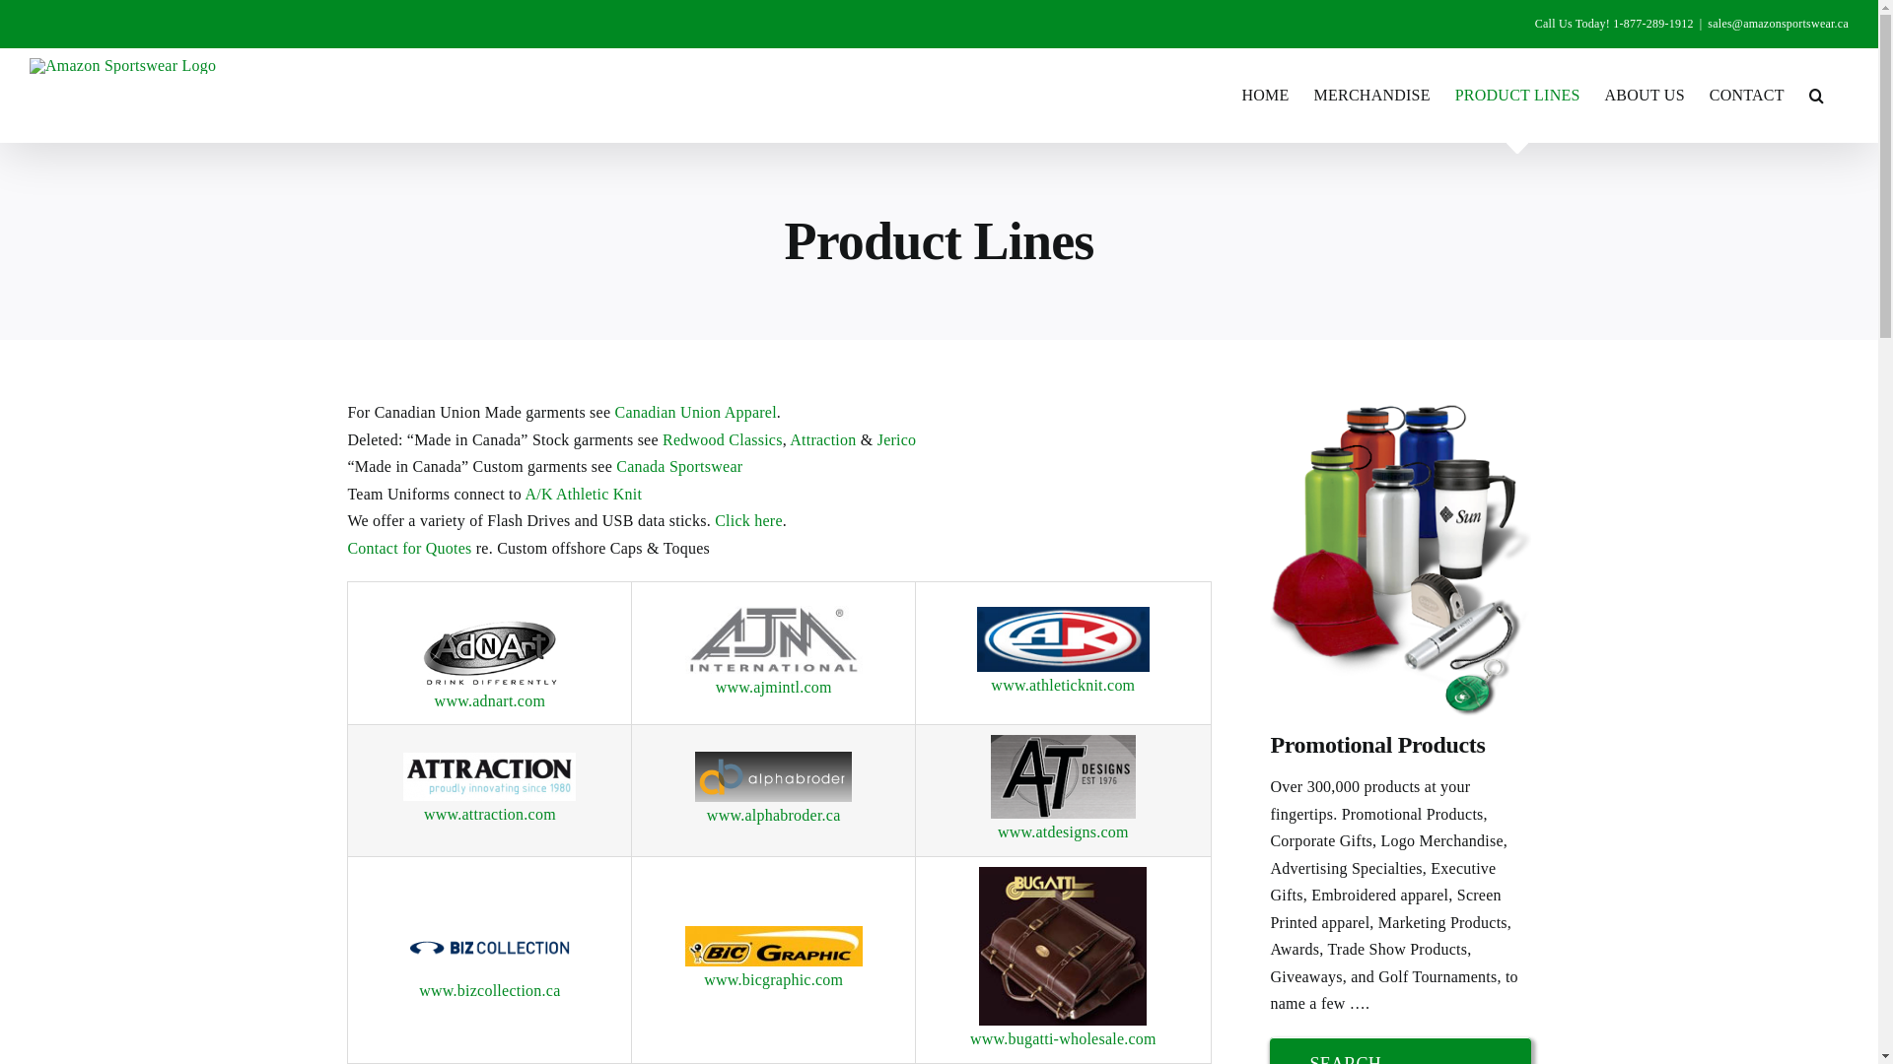 The image size is (1893, 1064). What do you see at coordinates (1400, 558) in the screenshot?
I see `sales-promotion` at bounding box center [1400, 558].